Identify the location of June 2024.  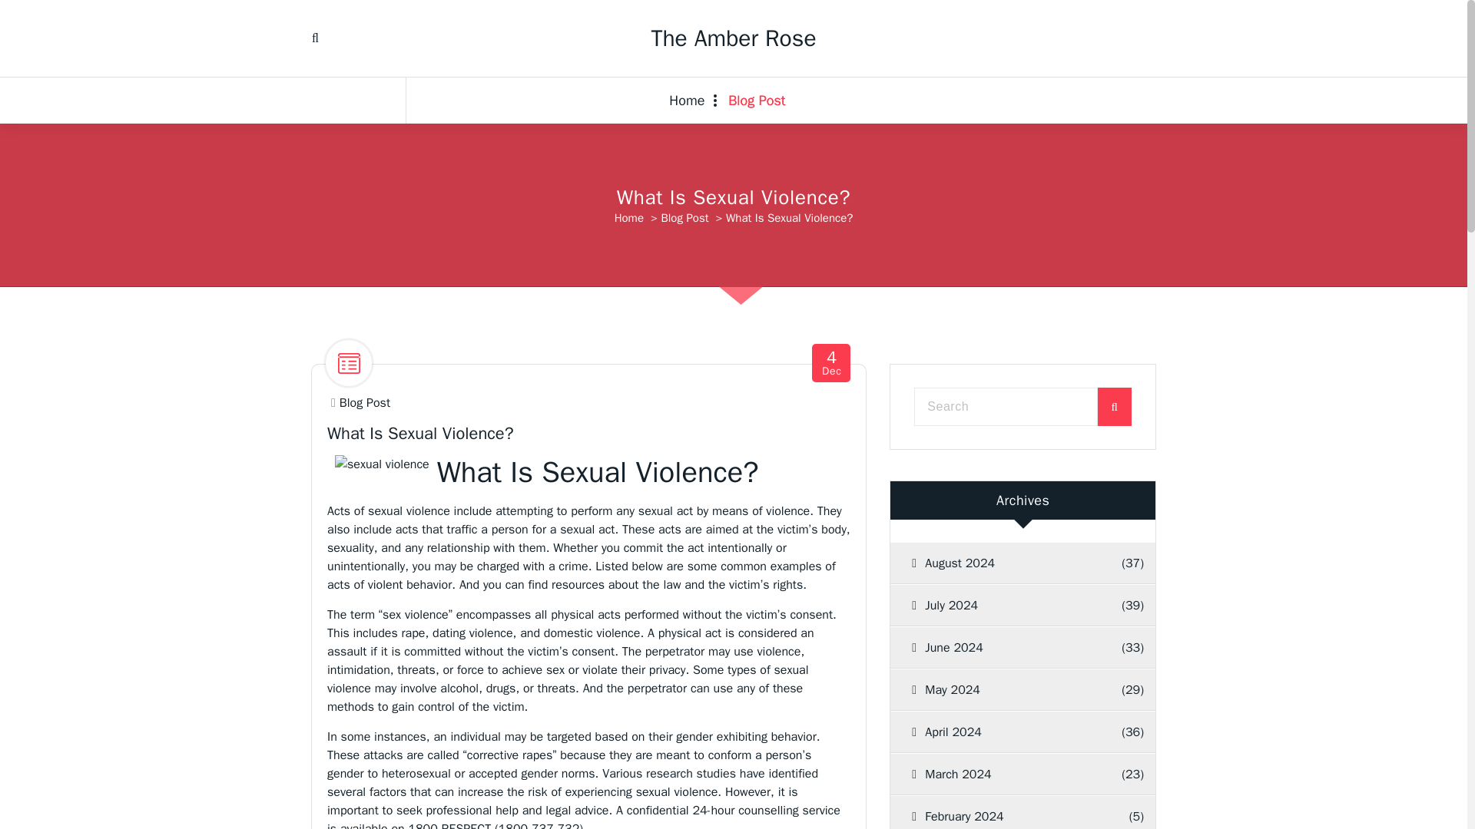
(1004, 647).